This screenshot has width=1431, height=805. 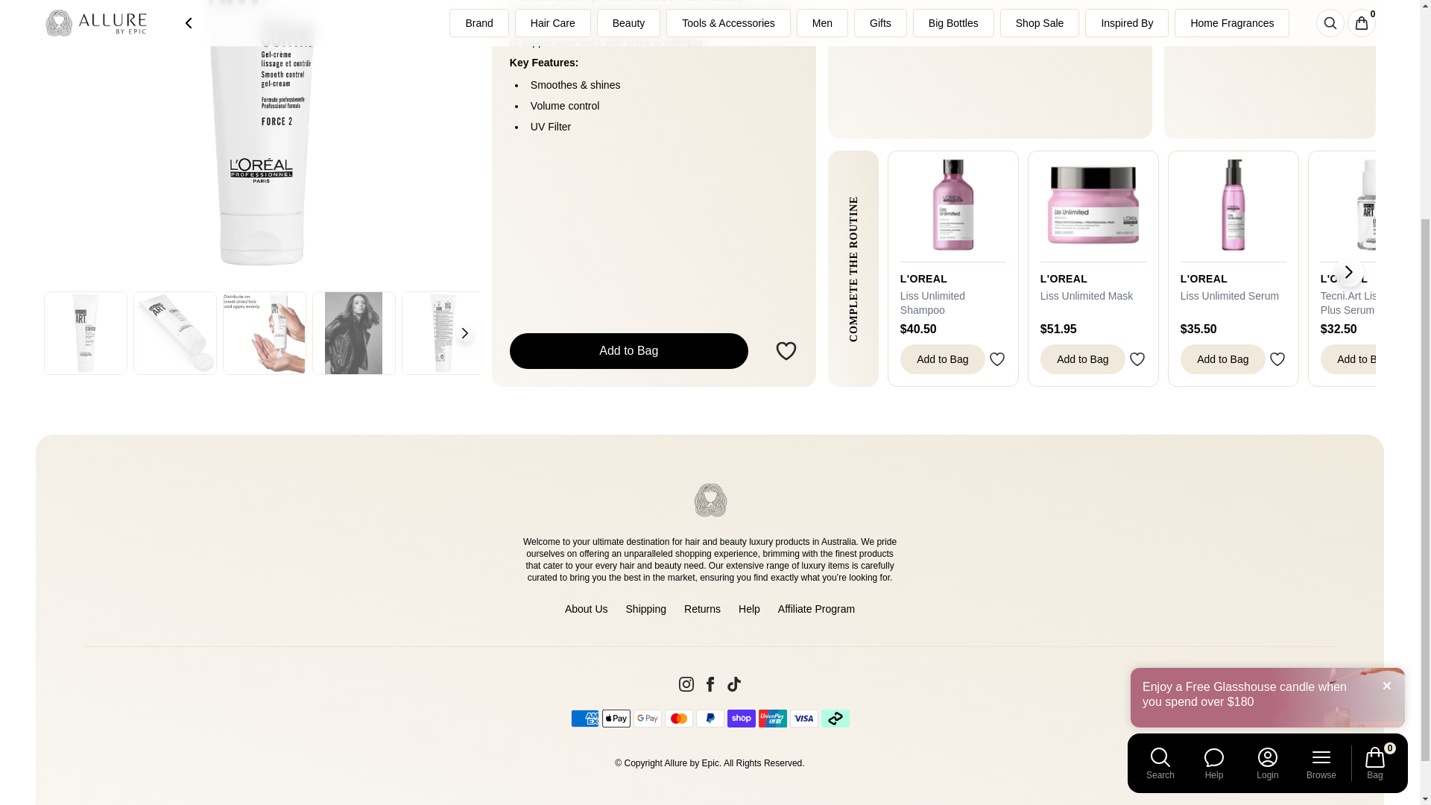 I want to click on Shipping Page, so click(x=646, y=608).